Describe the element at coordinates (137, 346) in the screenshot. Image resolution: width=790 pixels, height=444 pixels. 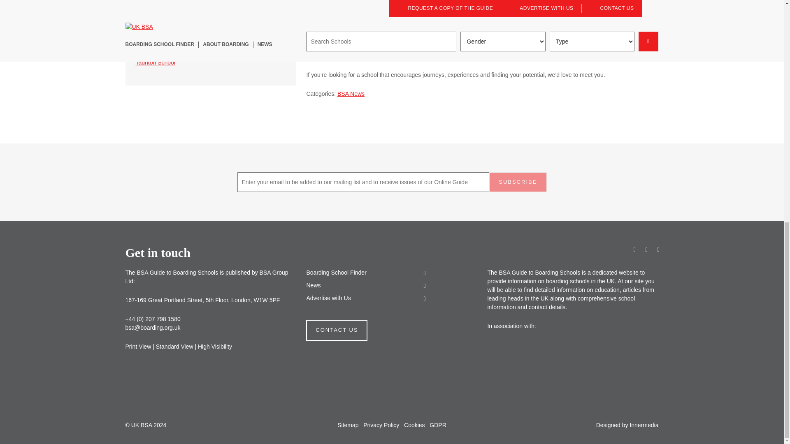
I see `Switch to Print` at that location.